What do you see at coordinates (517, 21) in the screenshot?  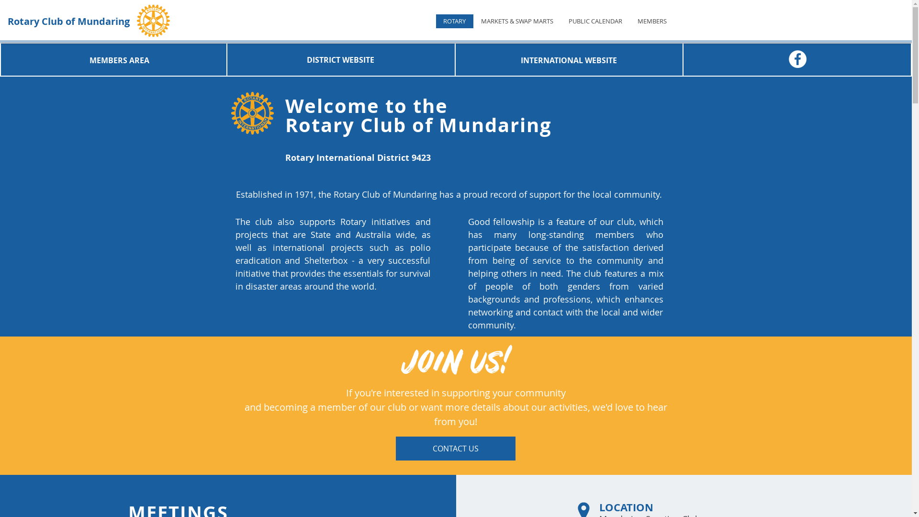 I see `MARKETS & SWAP MARTS` at bounding box center [517, 21].